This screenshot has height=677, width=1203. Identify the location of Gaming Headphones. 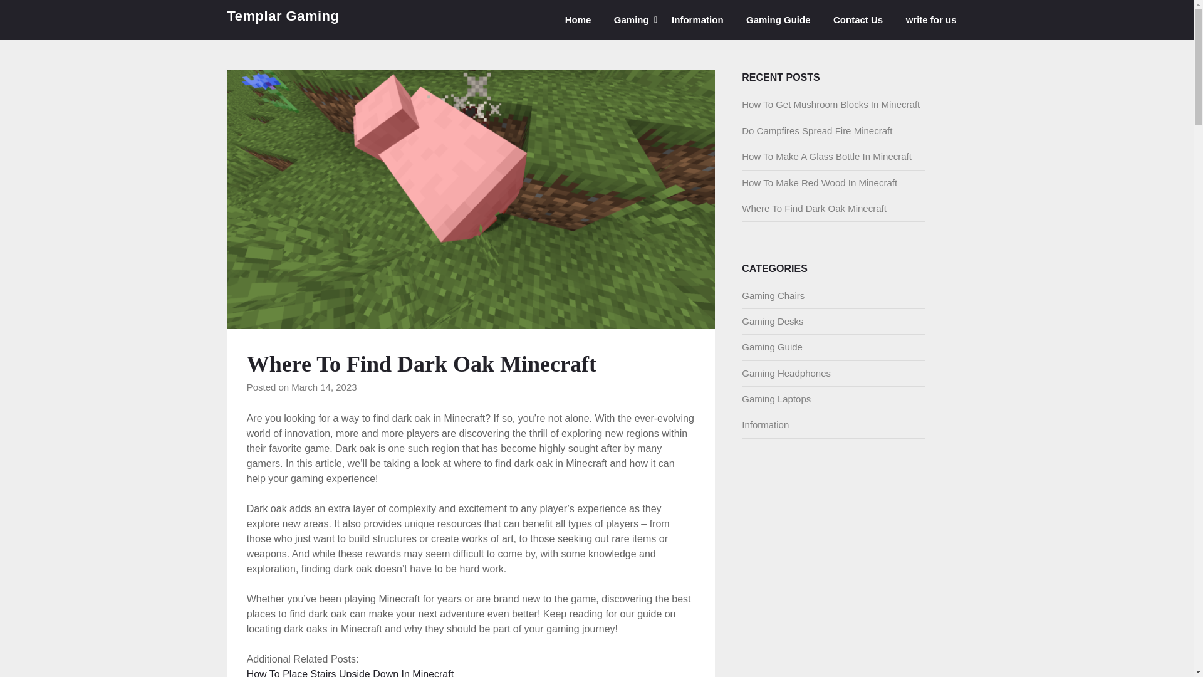
(786, 373).